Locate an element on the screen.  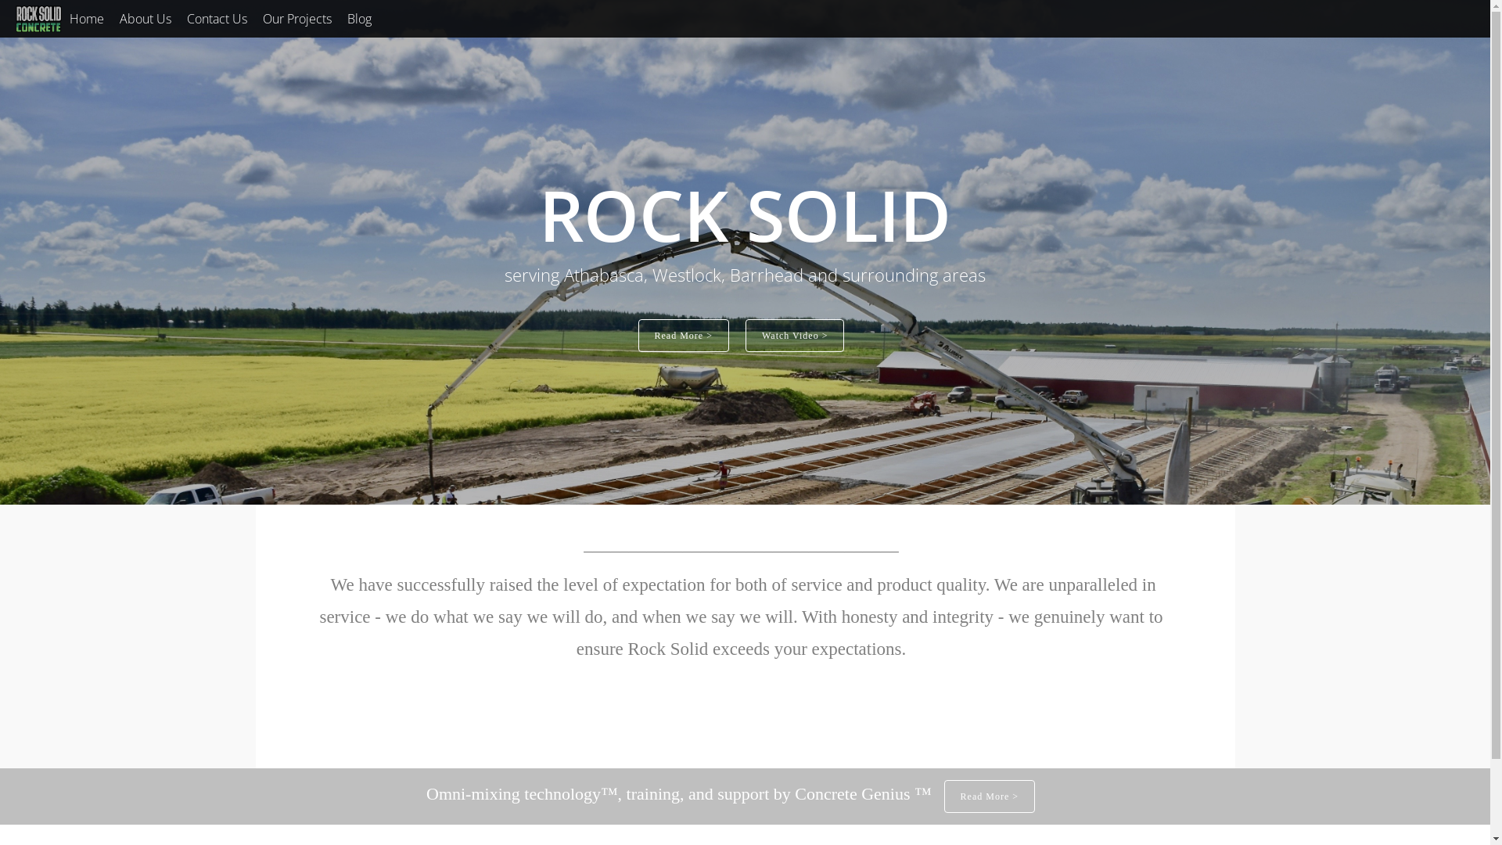
Read More > is located at coordinates (684, 336).